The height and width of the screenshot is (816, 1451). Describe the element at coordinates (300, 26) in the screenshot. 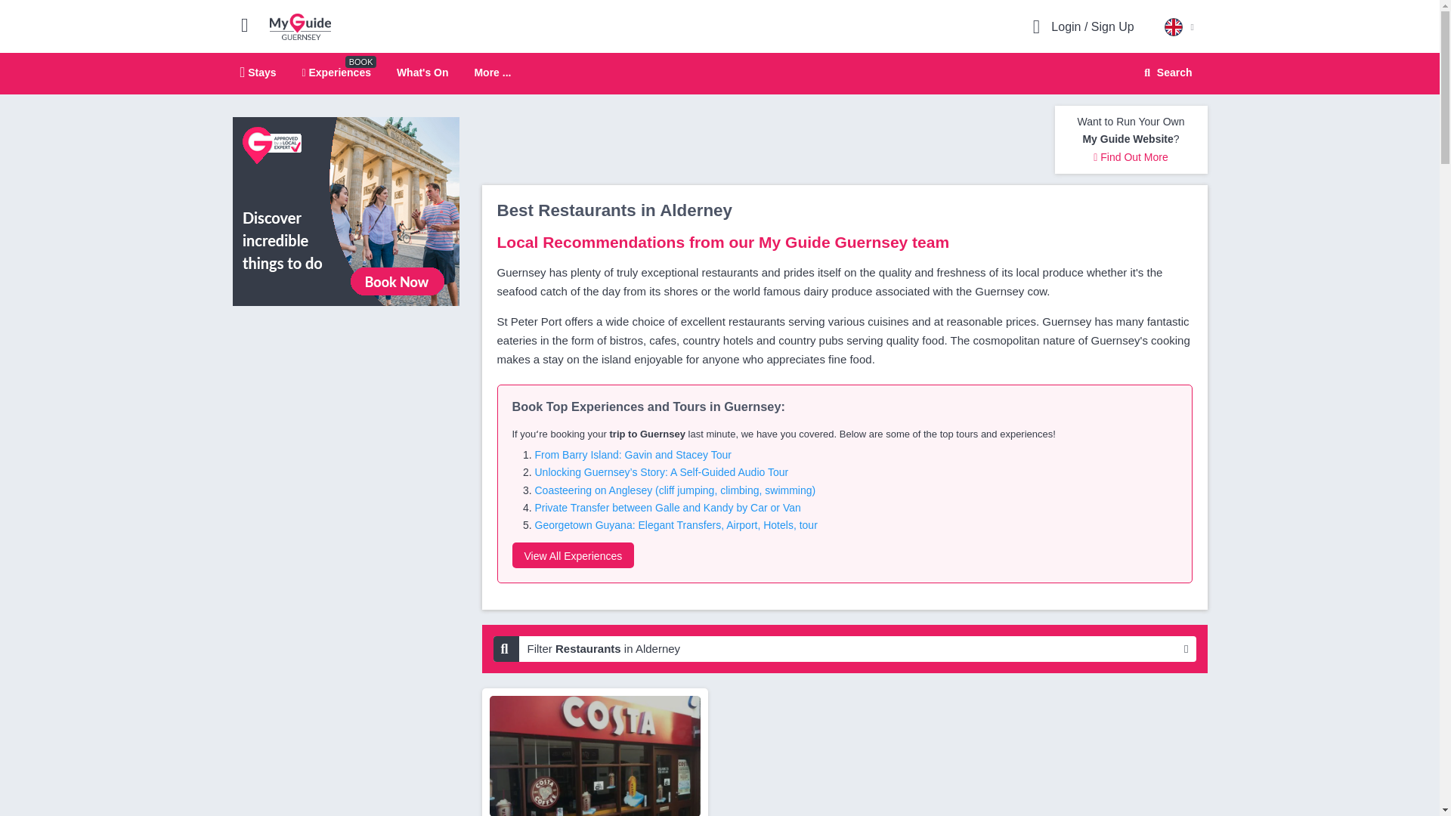

I see `What's On` at that location.